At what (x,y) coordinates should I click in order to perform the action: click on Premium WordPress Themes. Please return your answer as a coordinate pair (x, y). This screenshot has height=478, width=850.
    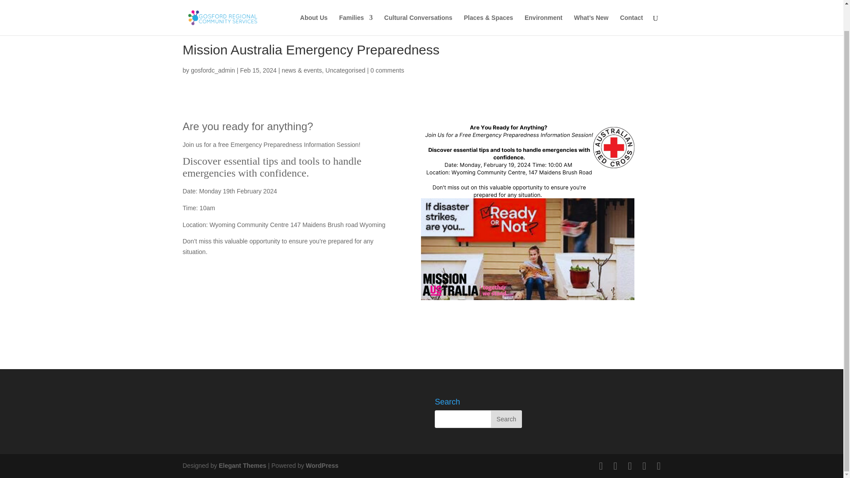
    Looking at the image, I should click on (242, 466).